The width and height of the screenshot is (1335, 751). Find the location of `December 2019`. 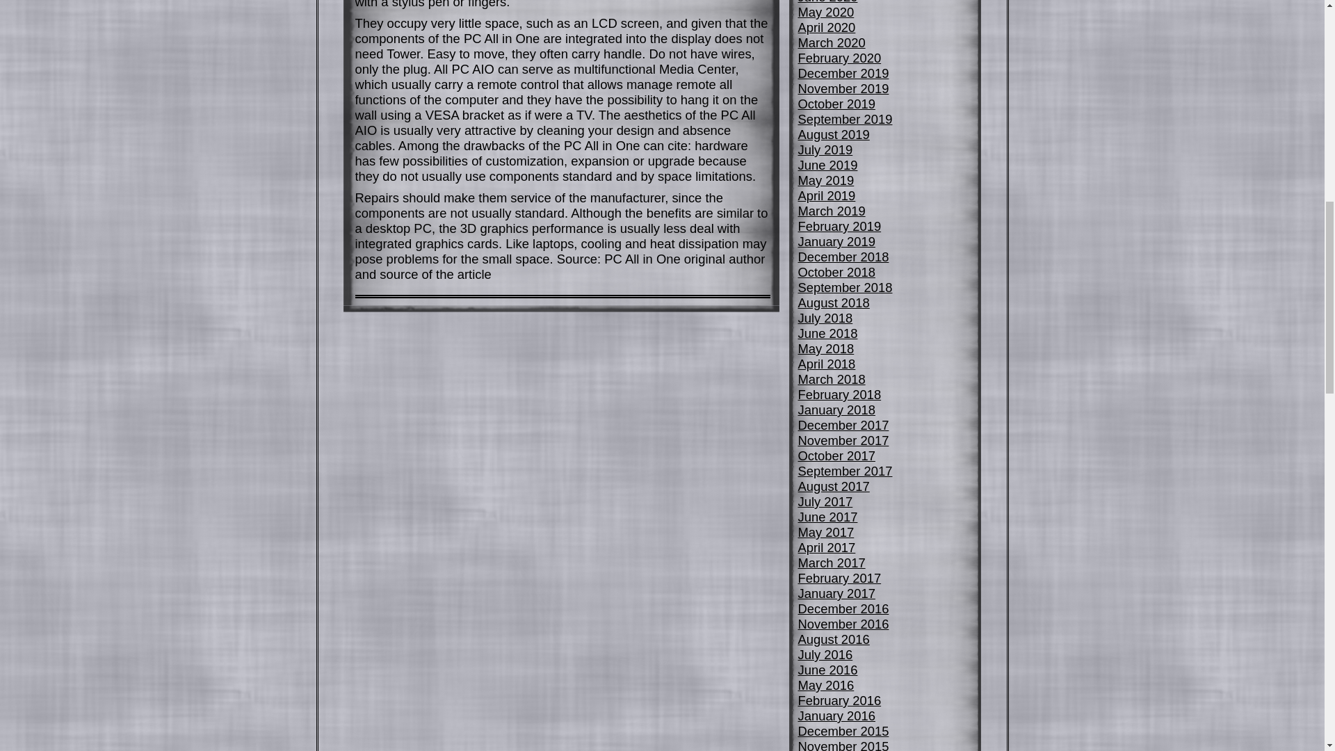

December 2019 is located at coordinates (843, 73).